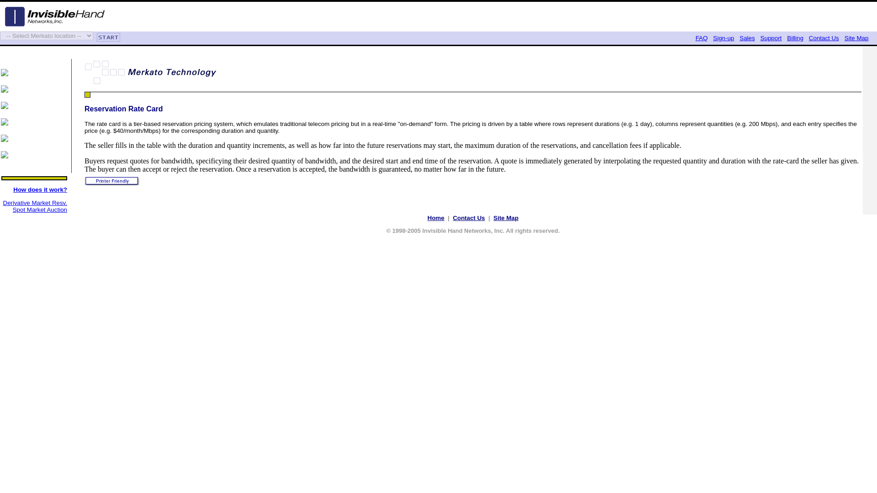 This screenshot has height=493, width=877. Describe the element at coordinates (702, 37) in the screenshot. I see `FAQ` at that location.